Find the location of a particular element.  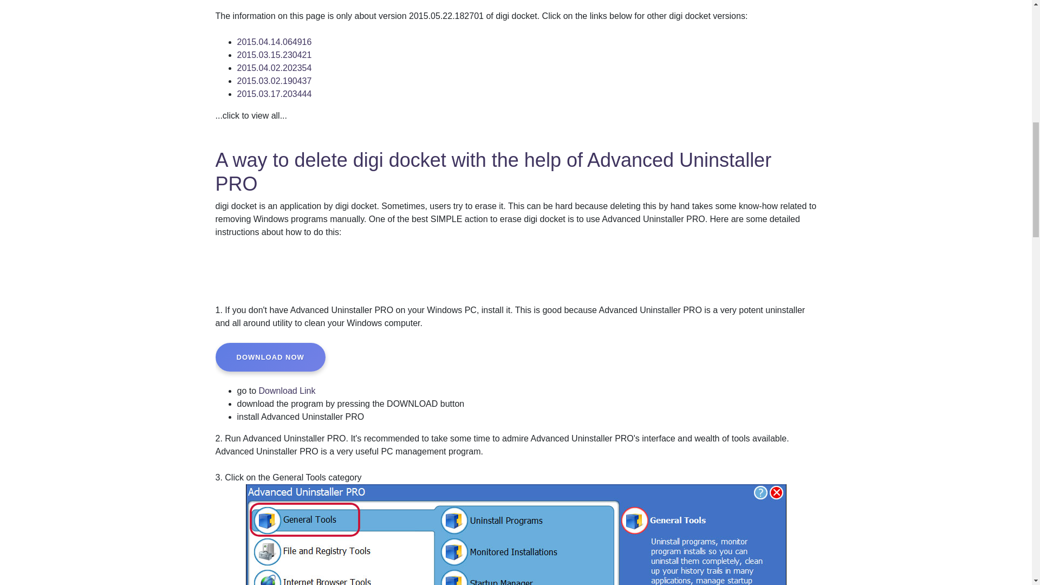

2015.03.17.203444 is located at coordinates (274, 94).